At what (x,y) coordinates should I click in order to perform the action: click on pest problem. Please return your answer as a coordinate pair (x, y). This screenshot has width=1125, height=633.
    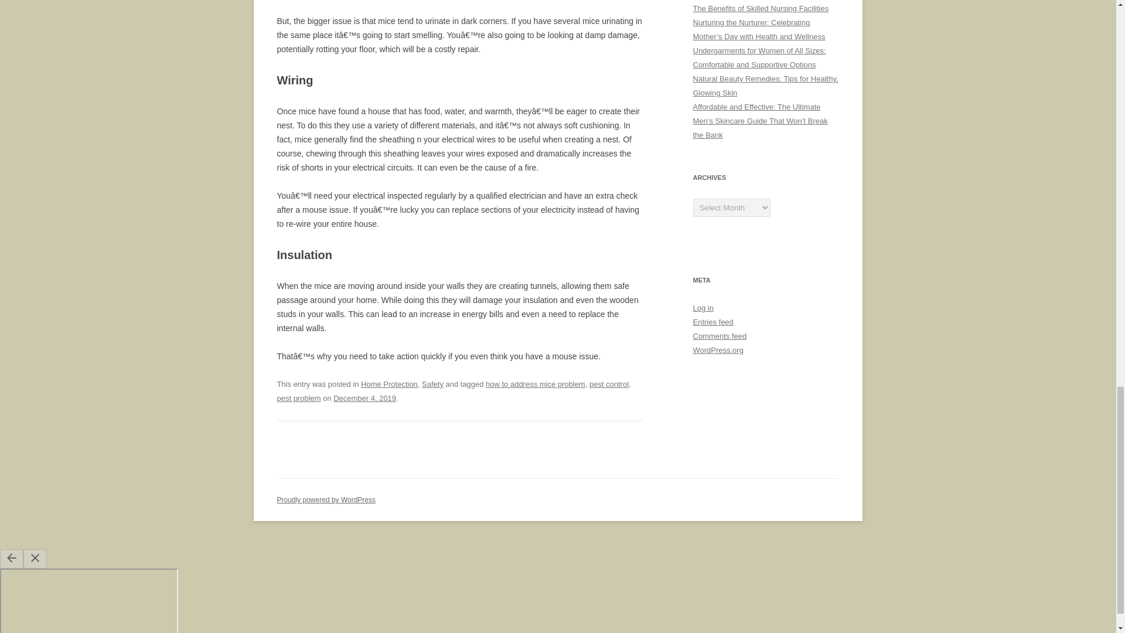
    Looking at the image, I should click on (299, 397).